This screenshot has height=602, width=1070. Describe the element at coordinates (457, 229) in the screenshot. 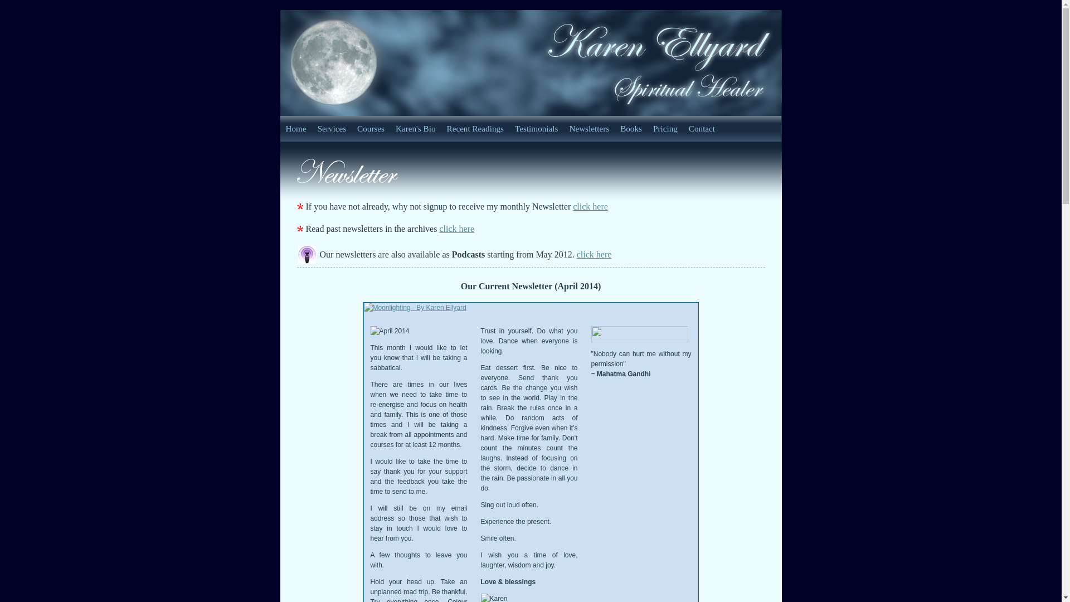

I see `click here` at that location.